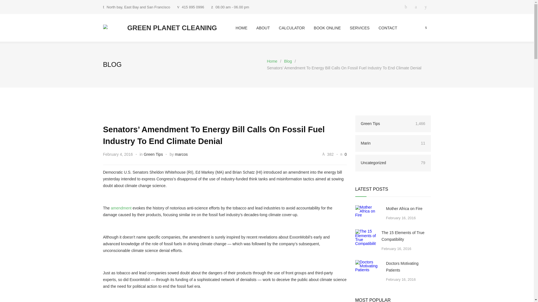  Describe the element at coordinates (288, 61) in the screenshot. I see `Blog` at that location.